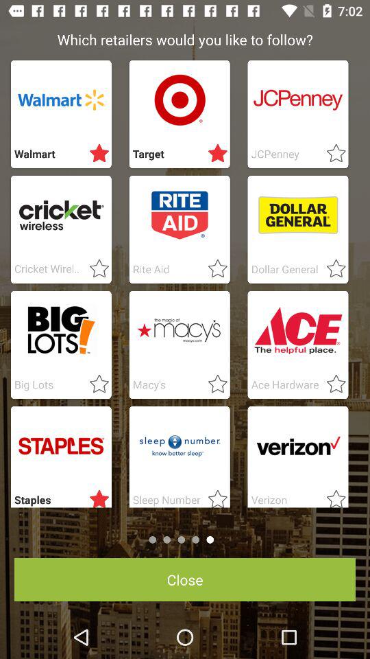  What do you see at coordinates (214, 269) in the screenshot?
I see `go to rating` at bounding box center [214, 269].